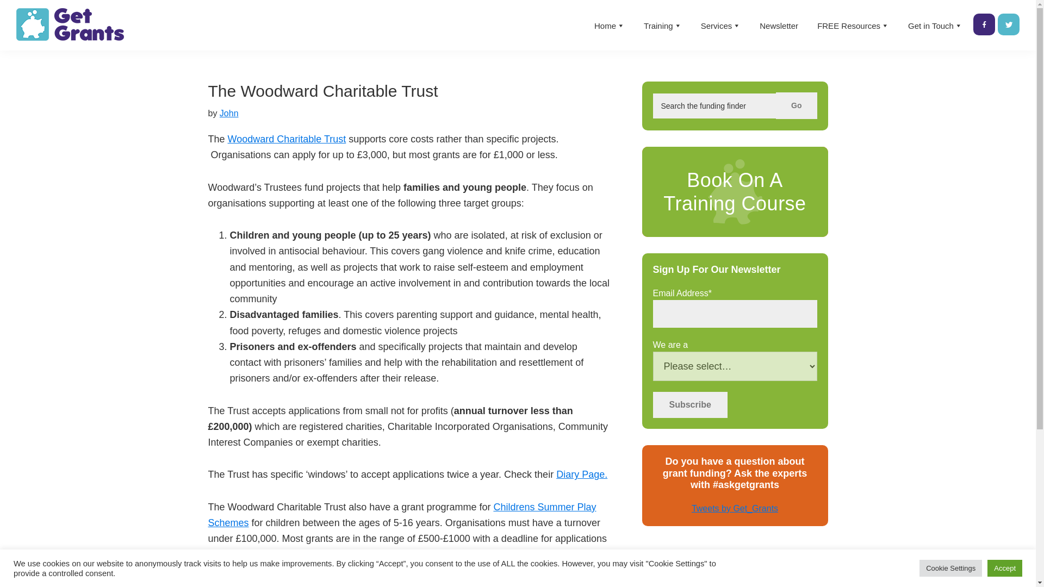  Describe the element at coordinates (34, 51) in the screenshot. I see `Get Grants` at that location.